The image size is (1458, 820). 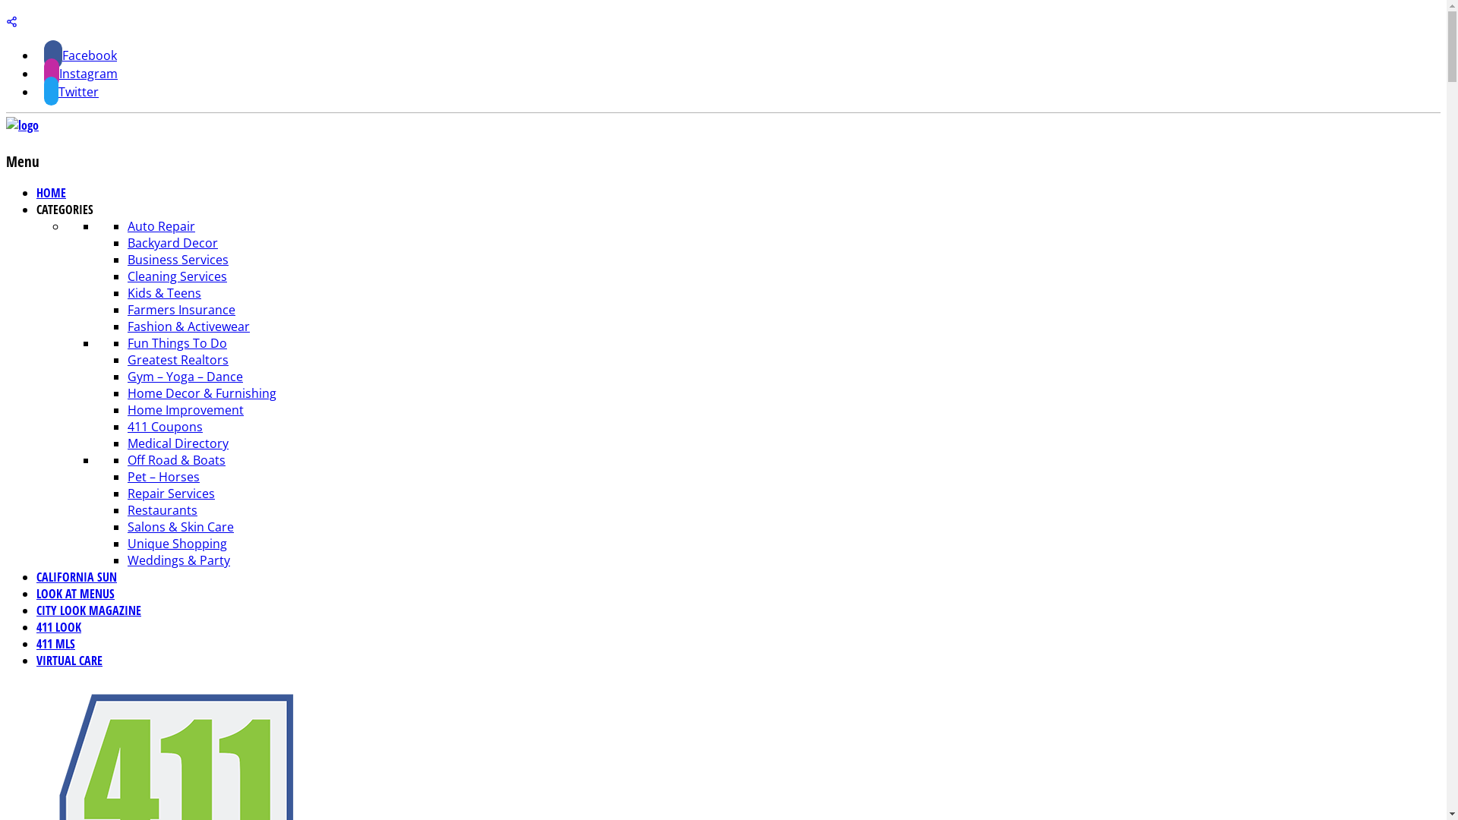 What do you see at coordinates (89, 610) in the screenshot?
I see `CITY LOOK MAGAZINE` at bounding box center [89, 610].